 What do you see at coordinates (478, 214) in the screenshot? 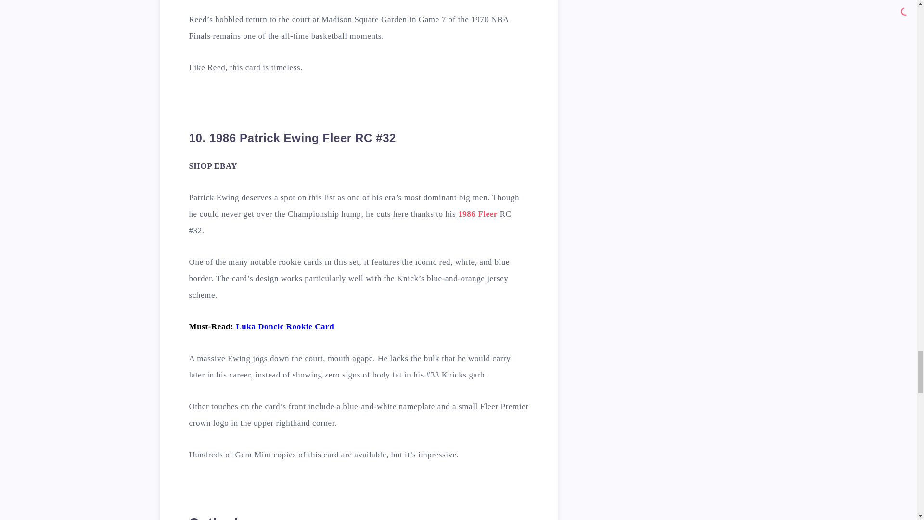
I see `1986 Fleer` at bounding box center [478, 214].